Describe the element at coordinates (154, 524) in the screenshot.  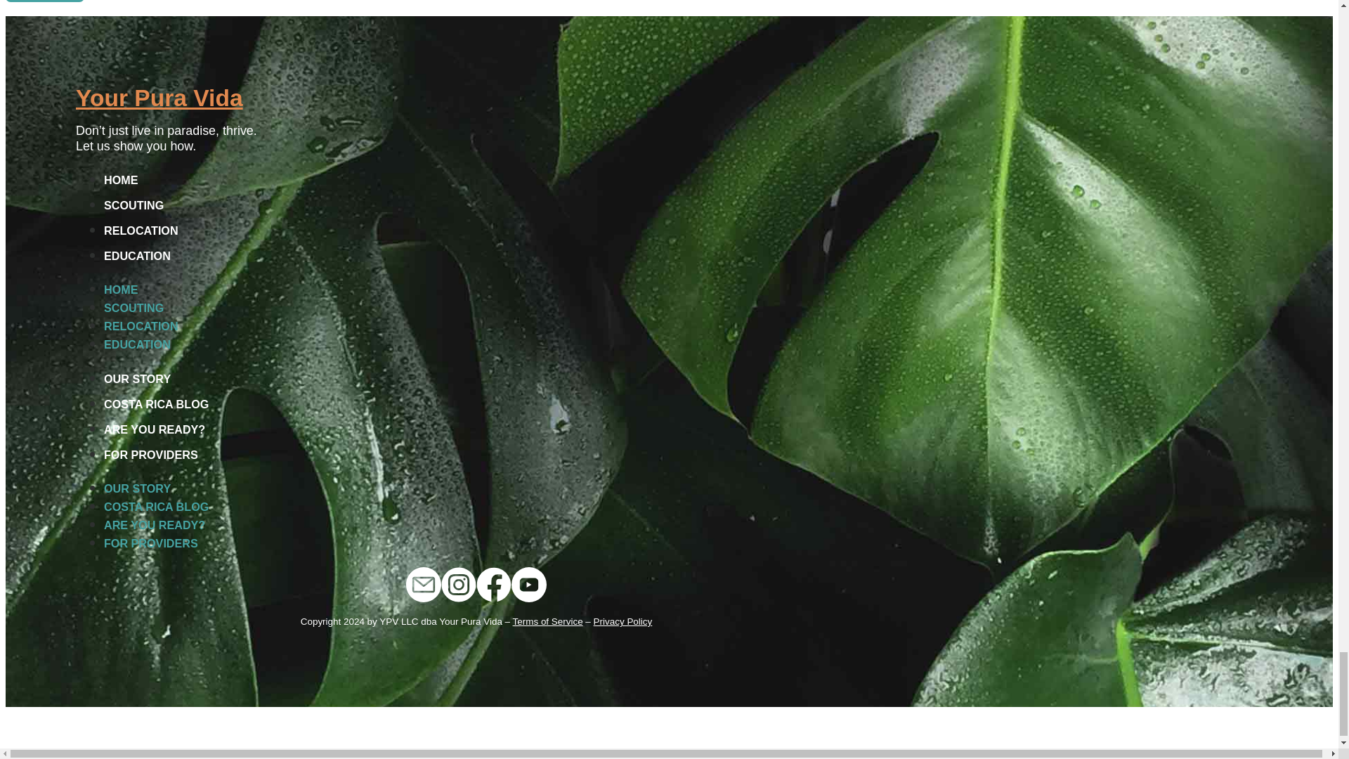
I see `ARE YOU READY?` at that location.